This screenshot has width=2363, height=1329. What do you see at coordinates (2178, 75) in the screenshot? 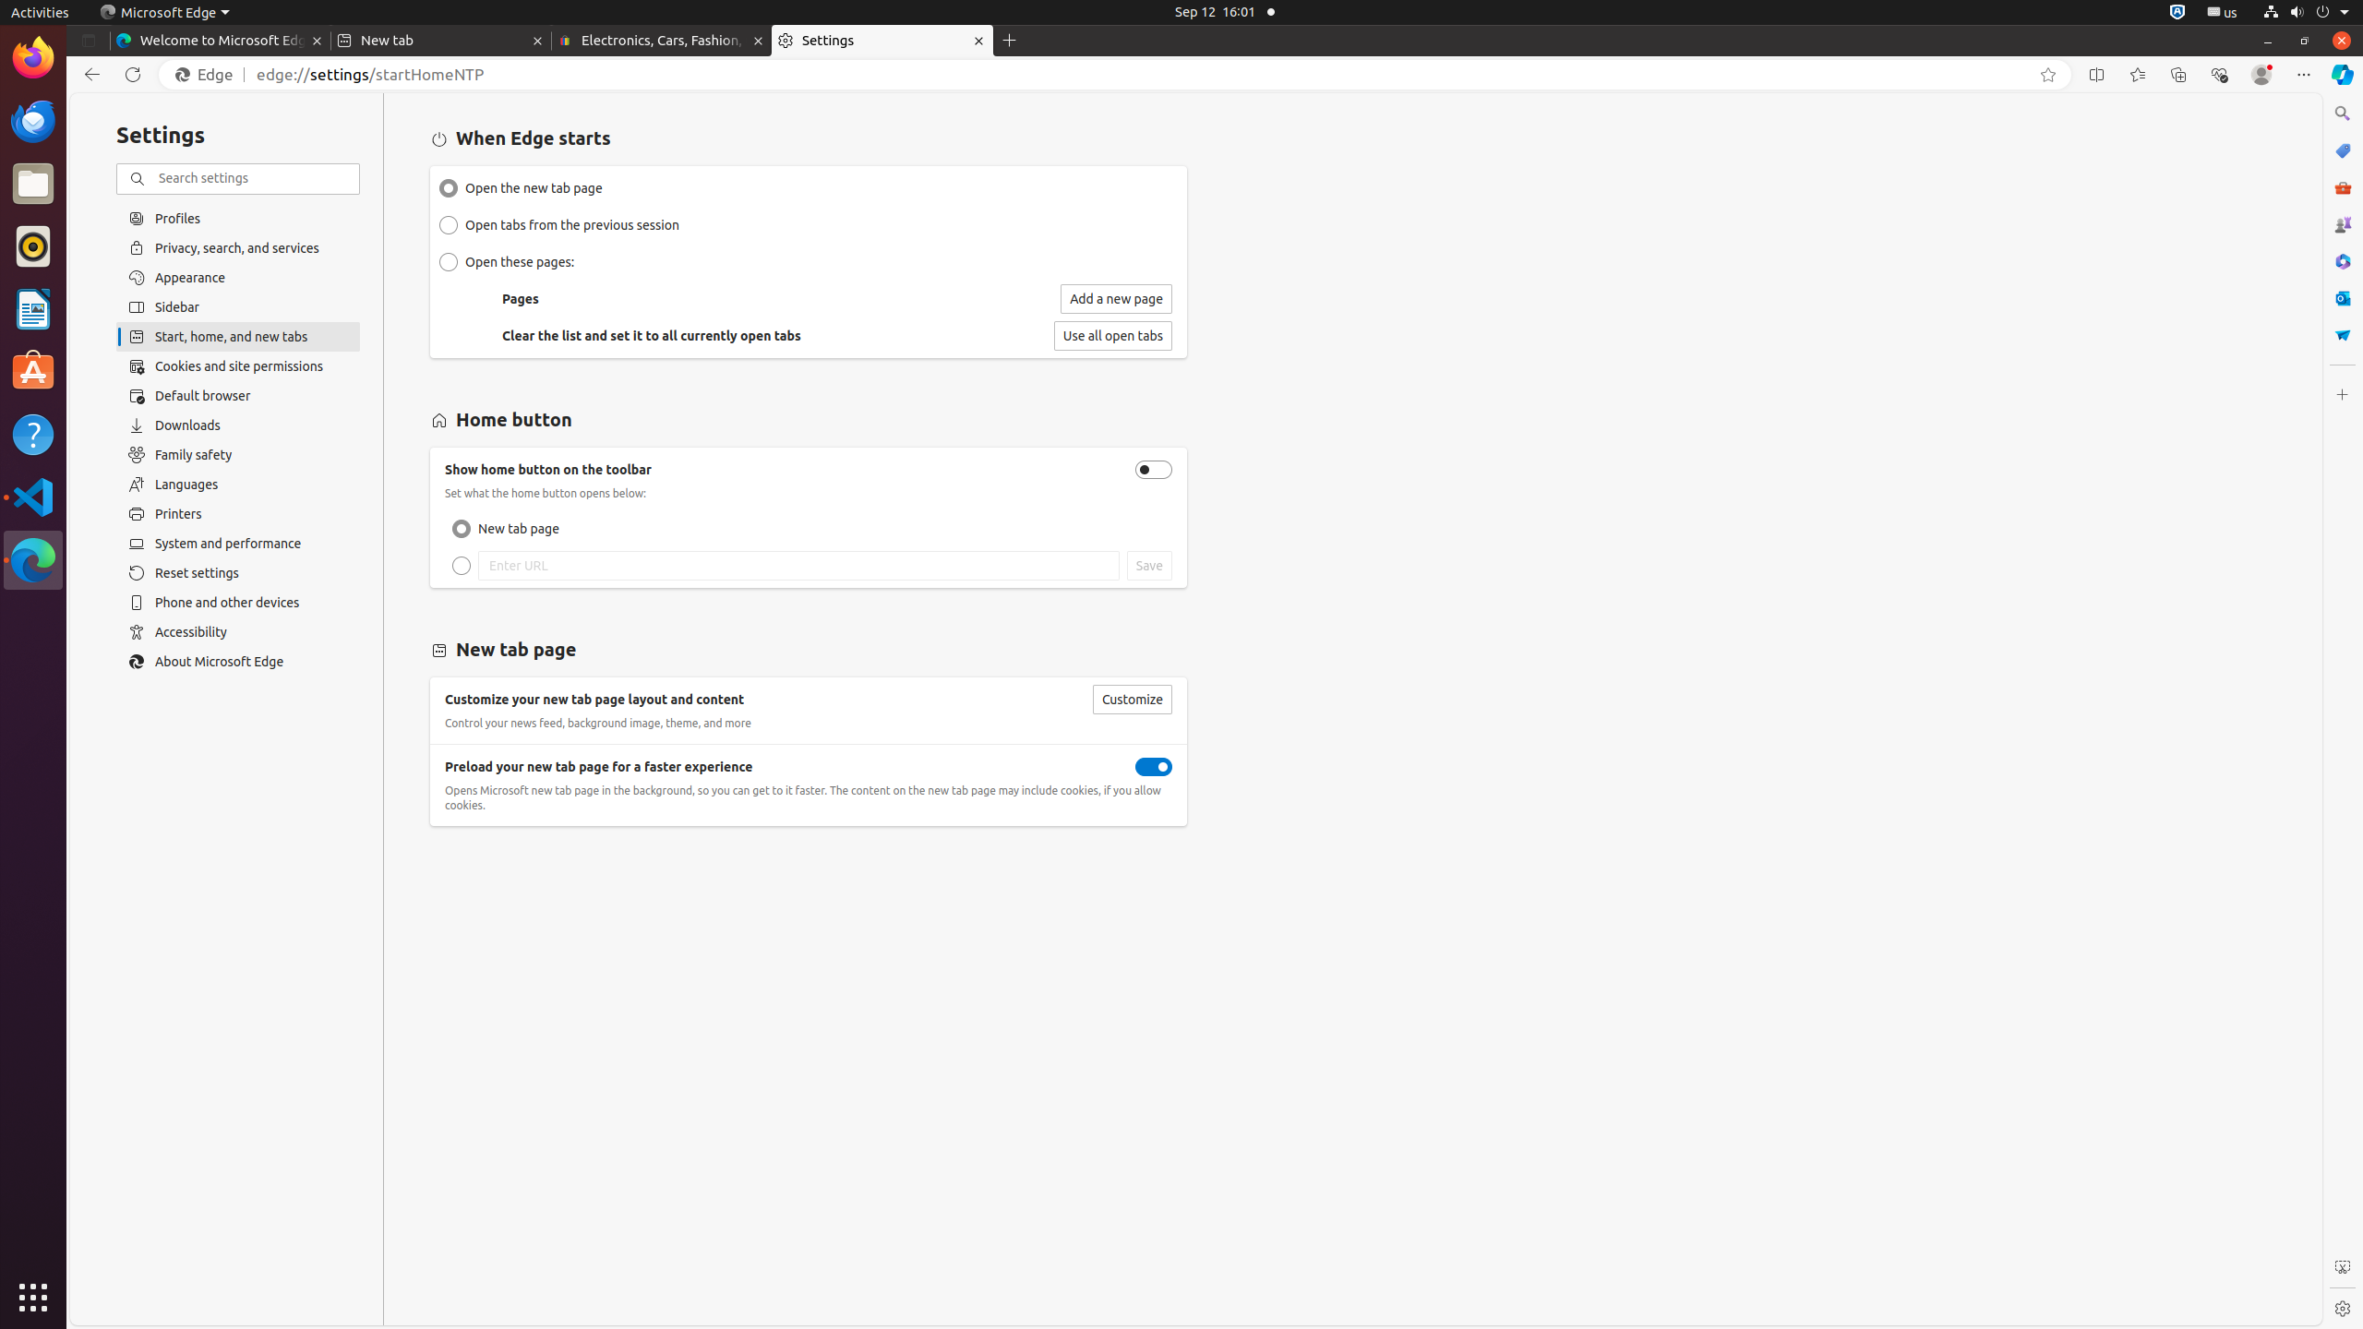
I see `Collections` at bounding box center [2178, 75].